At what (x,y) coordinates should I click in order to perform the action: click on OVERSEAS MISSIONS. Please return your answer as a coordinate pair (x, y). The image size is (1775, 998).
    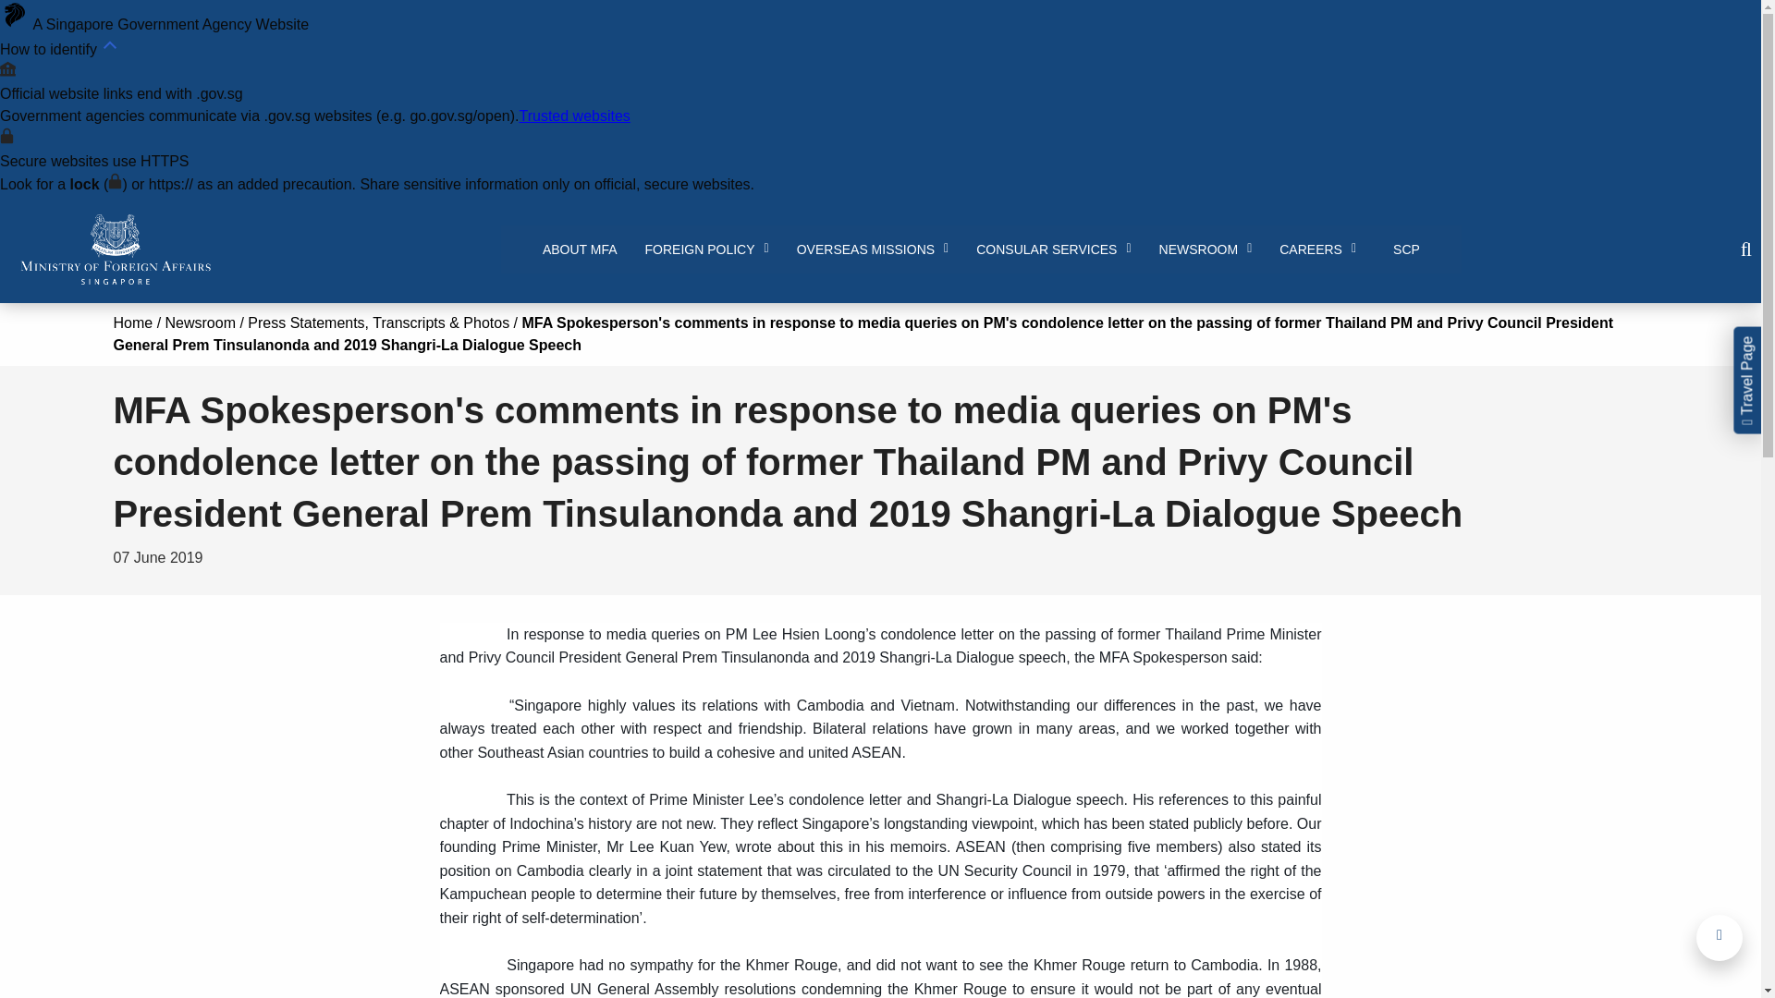
    Looking at the image, I should click on (873, 249).